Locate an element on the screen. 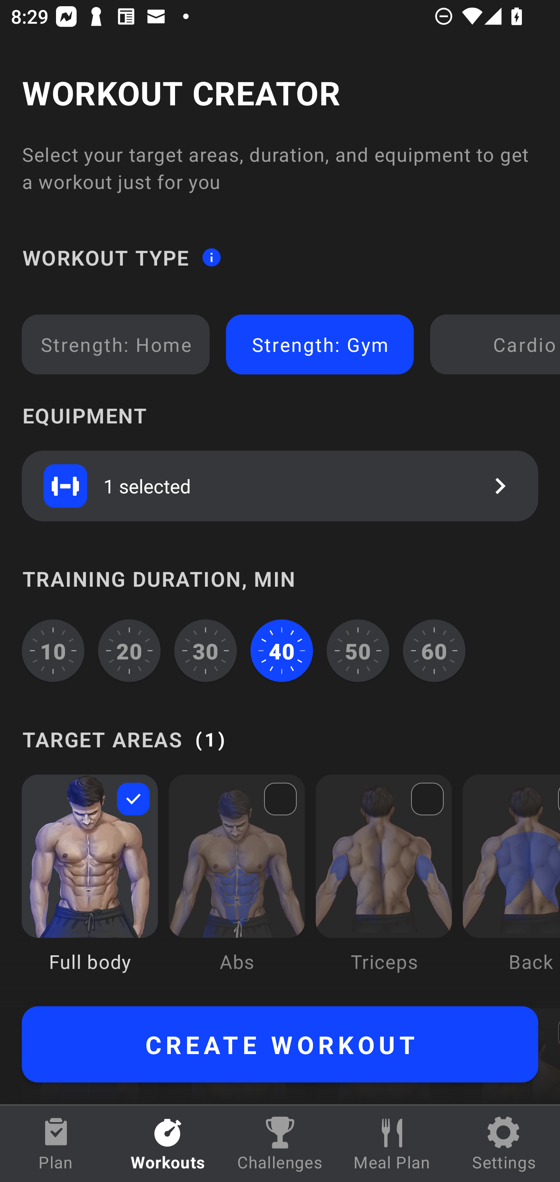 Image resolution: width=560 pixels, height=1182 pixels.  Plan  is located at coordinates (56, 1144).